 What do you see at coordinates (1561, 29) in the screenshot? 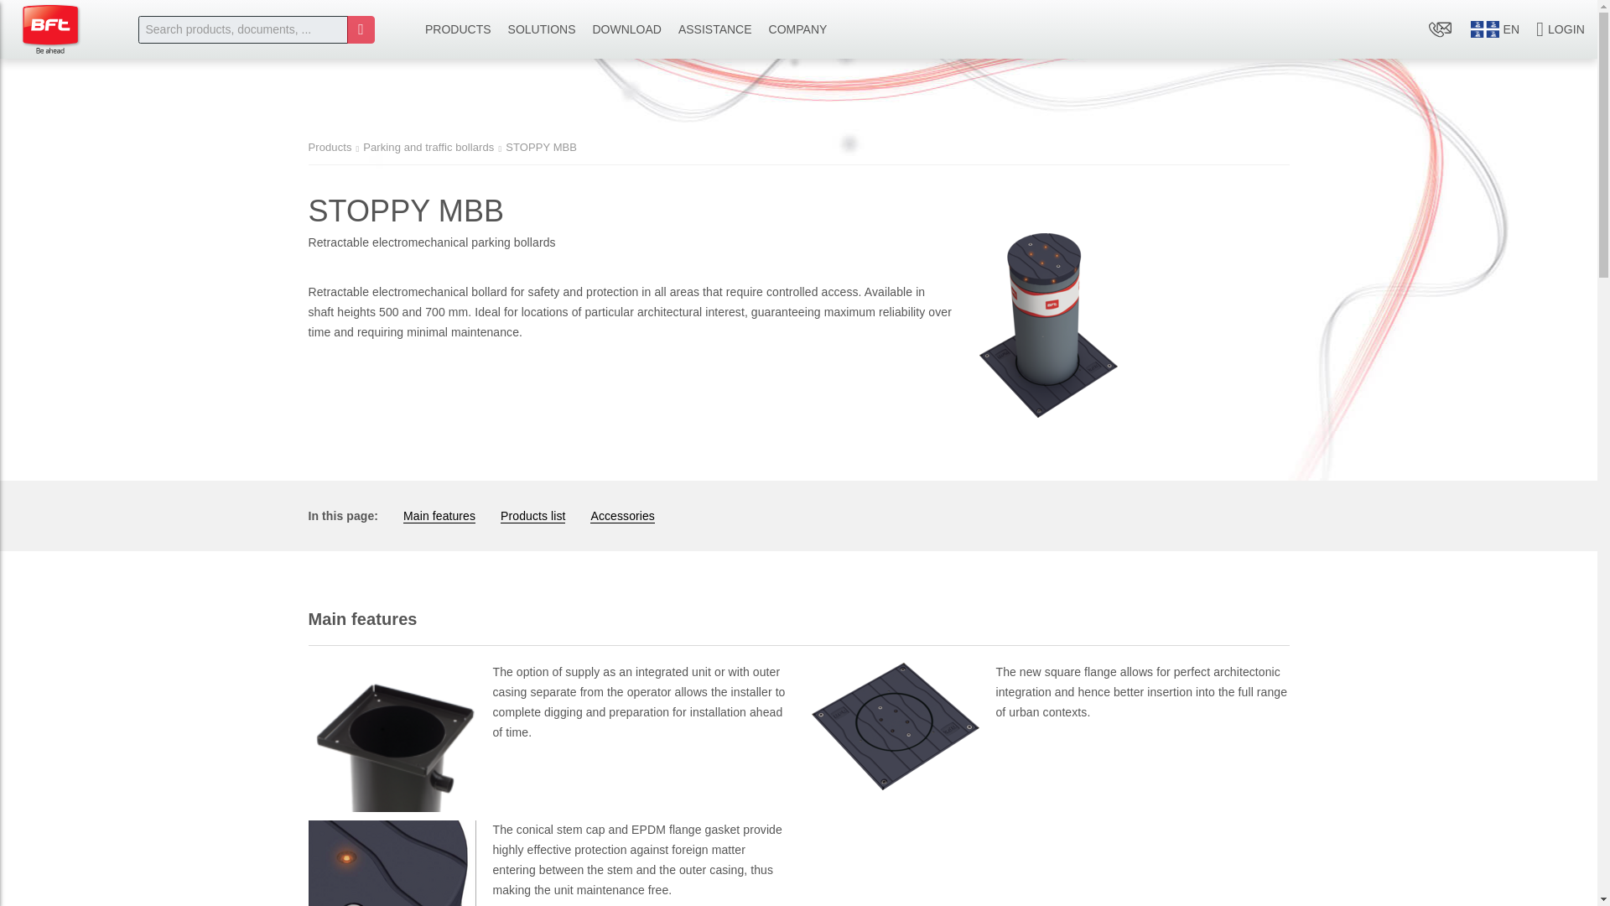
I see `LOGIN` at bounding box center [1561, 29].